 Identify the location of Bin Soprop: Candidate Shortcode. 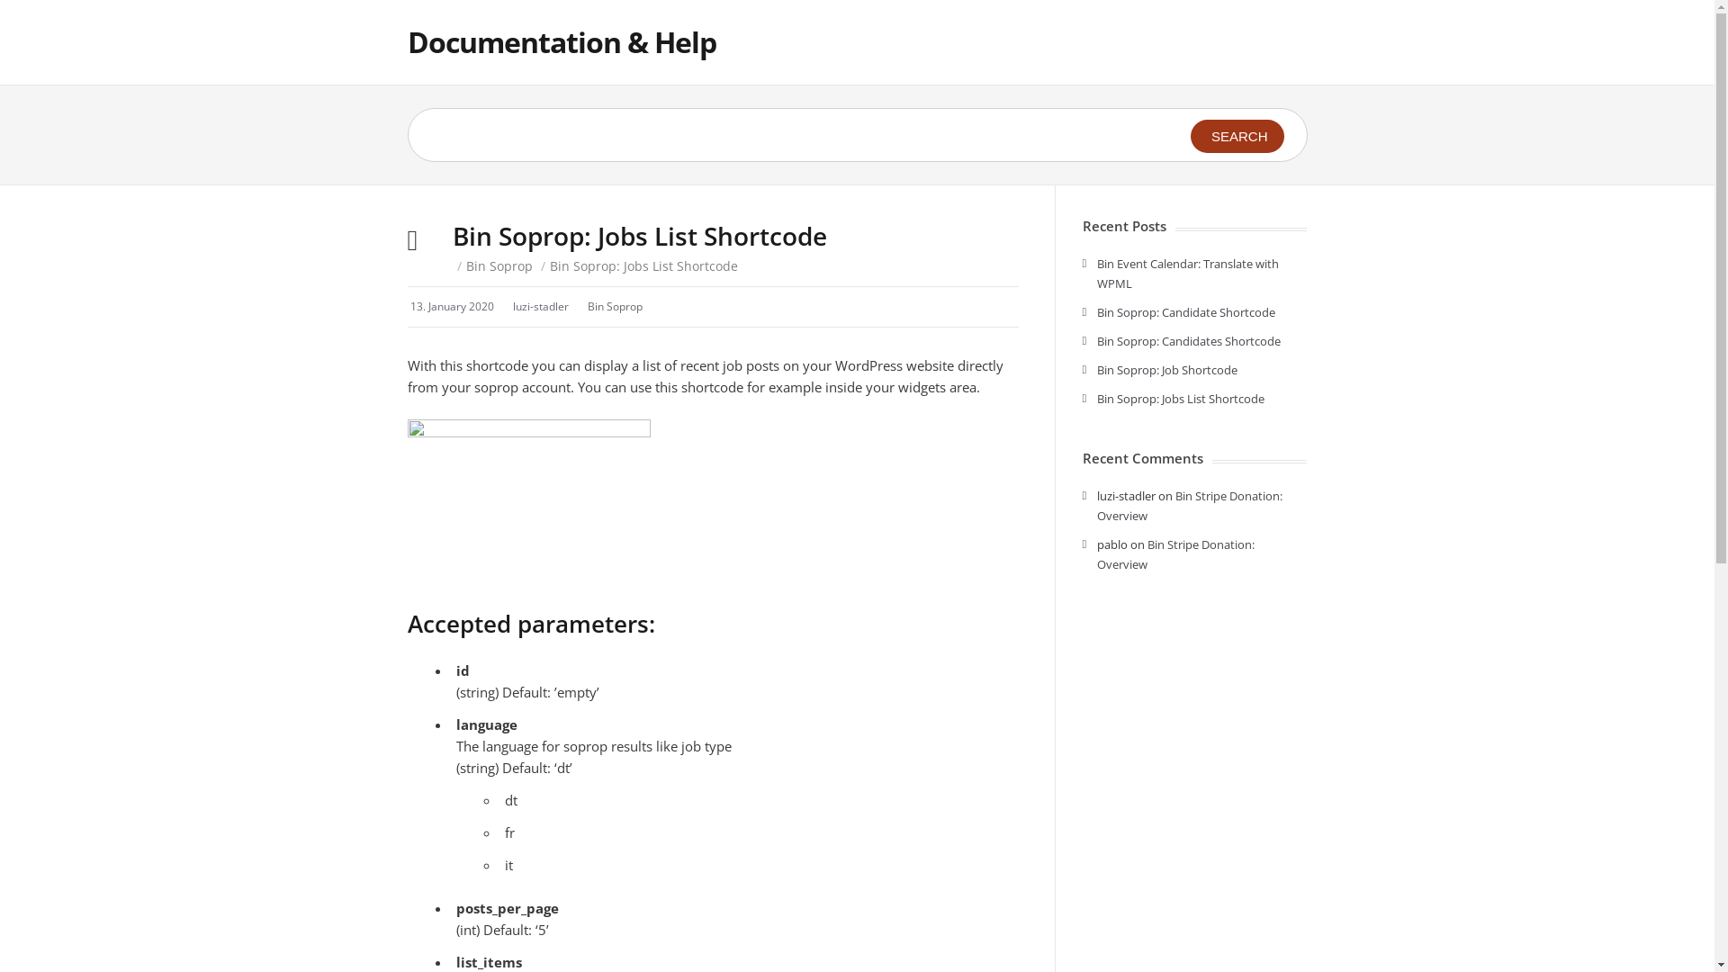
(1185, 312).